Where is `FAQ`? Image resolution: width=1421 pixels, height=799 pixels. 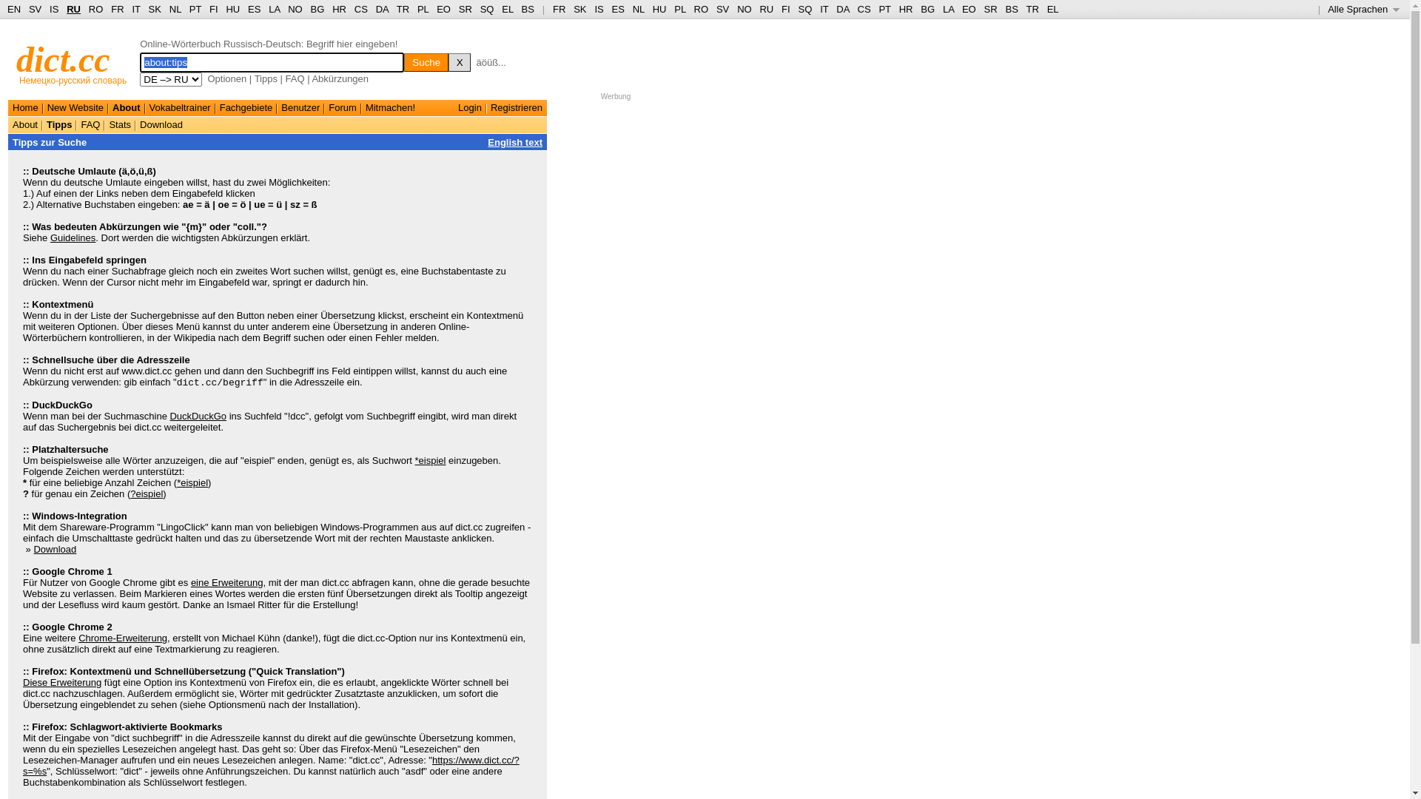
FAQ is located at coordinates (90, 124).